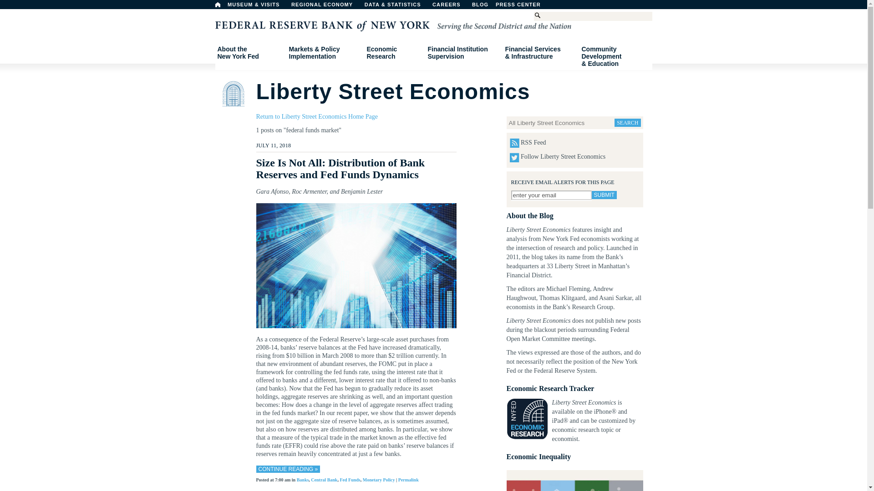  I want to click on Submit, so click(503, 7).